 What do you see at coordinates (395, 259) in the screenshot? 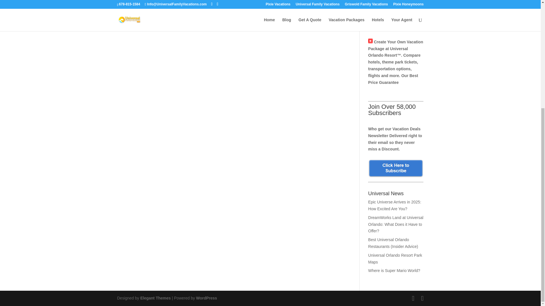
I see `Universal Orlando Resort Park Maps` at bounding box center [395, 259].